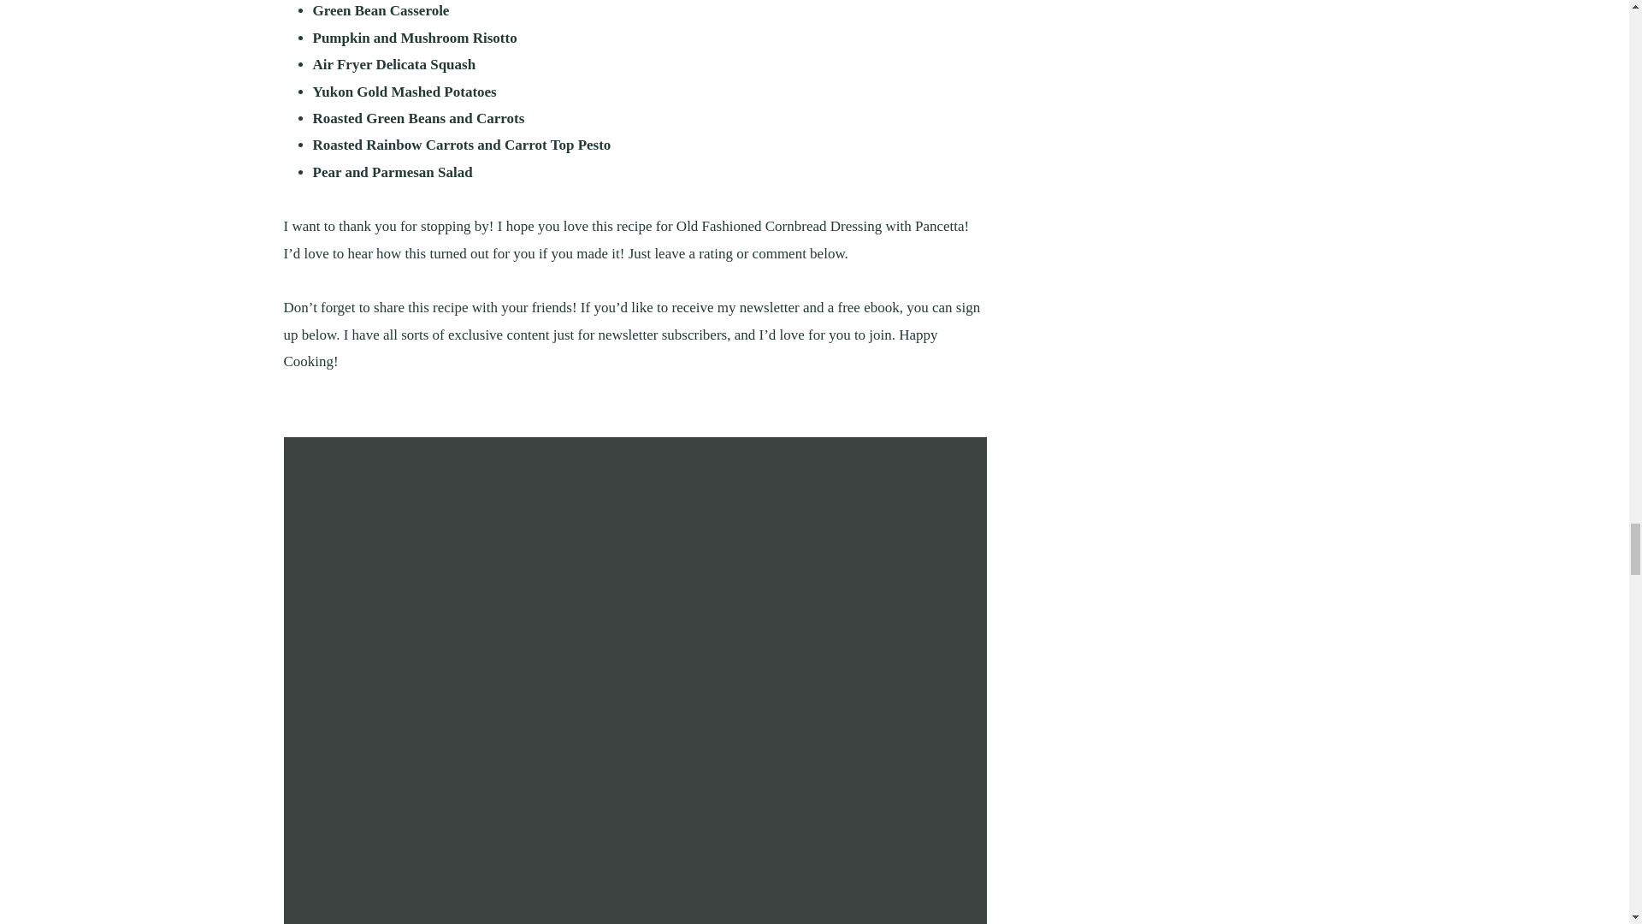  I want to click on Green Bean Casserole, so click(381, 10).